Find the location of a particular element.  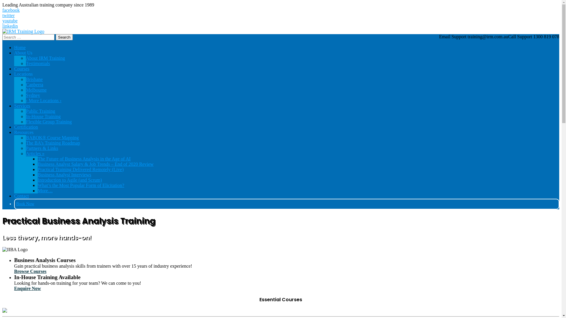

Practical Training Delivered Remotely (Live) is located at coordinates (81, 170).